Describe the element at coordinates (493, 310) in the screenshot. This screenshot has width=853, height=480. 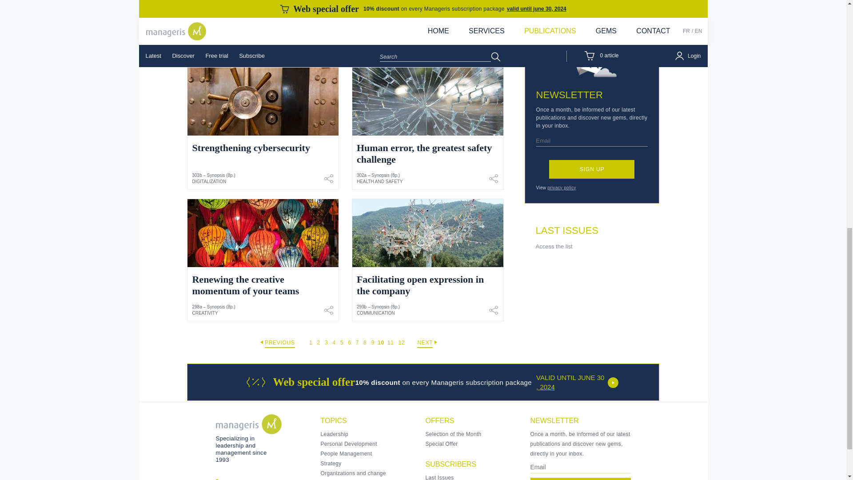
I see `Share` at that location.